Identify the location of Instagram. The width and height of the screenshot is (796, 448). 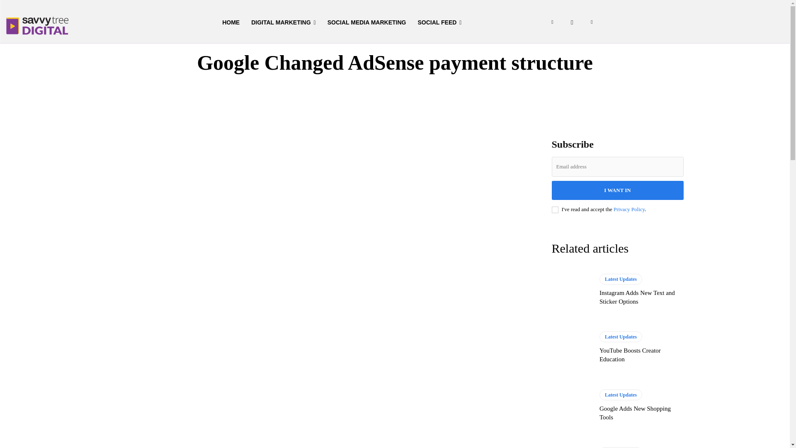
(572, 22).